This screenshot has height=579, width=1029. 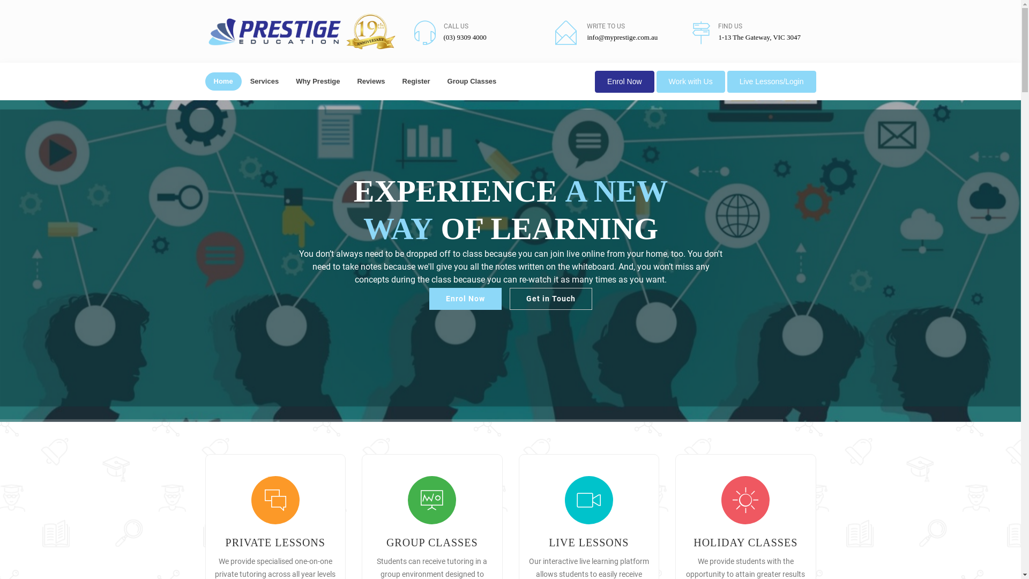 I want to click on CALL US, so click(x=456, y=26).